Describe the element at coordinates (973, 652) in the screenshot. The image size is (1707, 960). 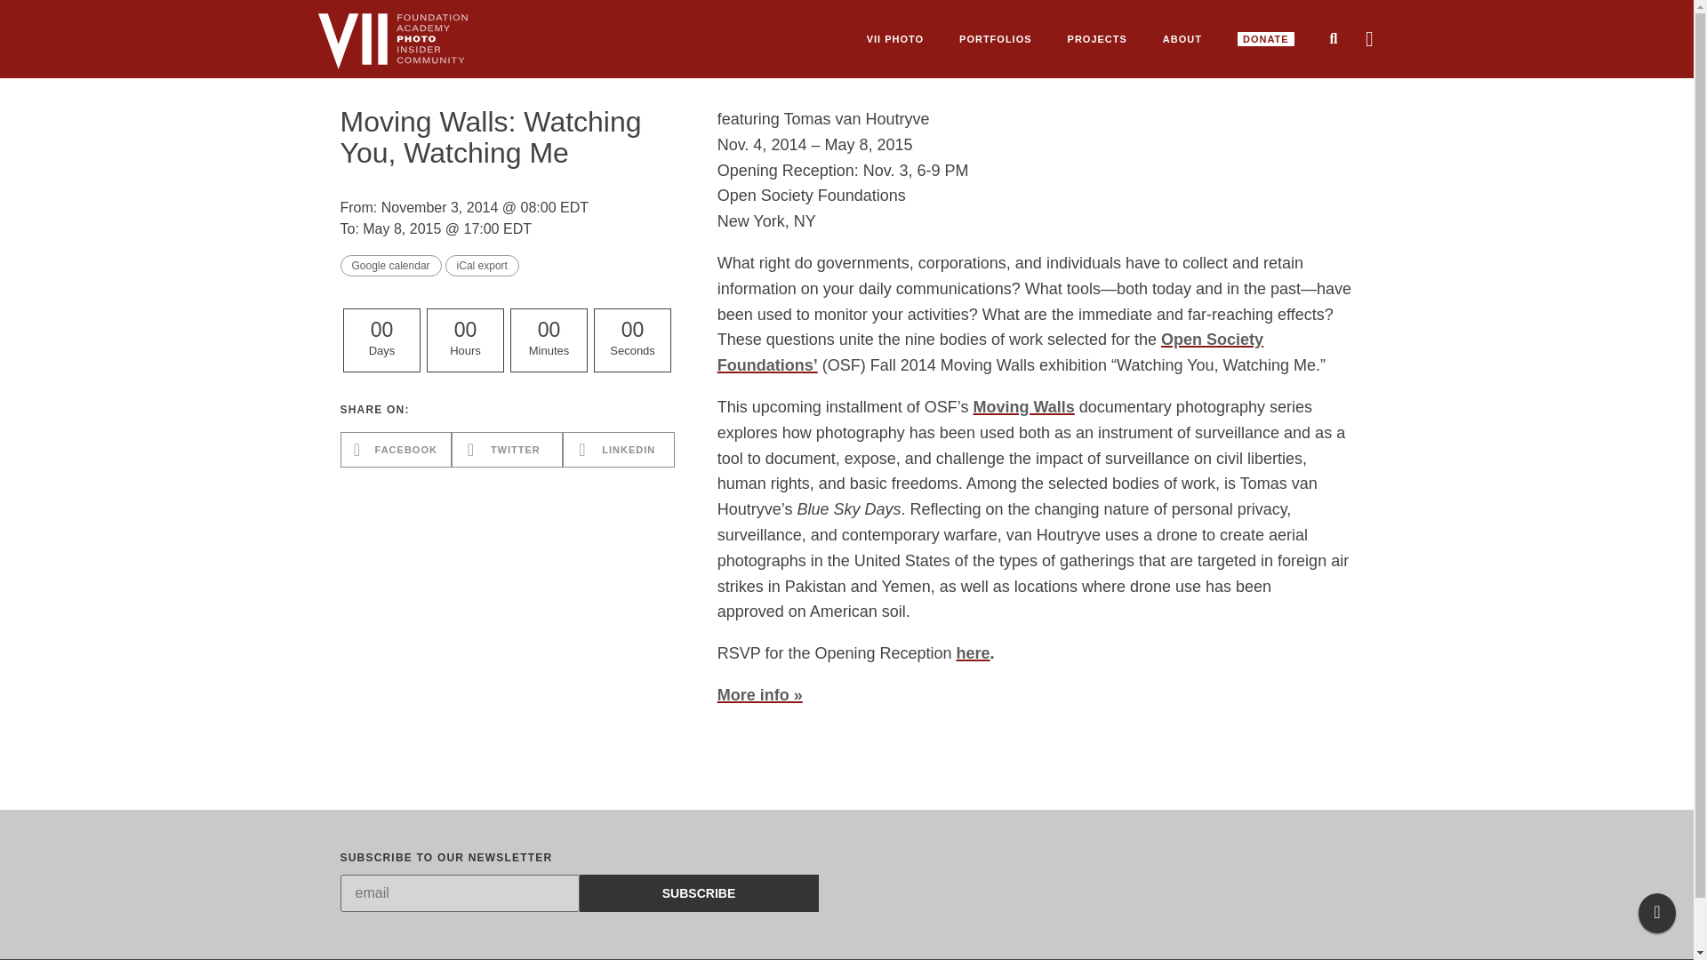
I see `here` at that location.